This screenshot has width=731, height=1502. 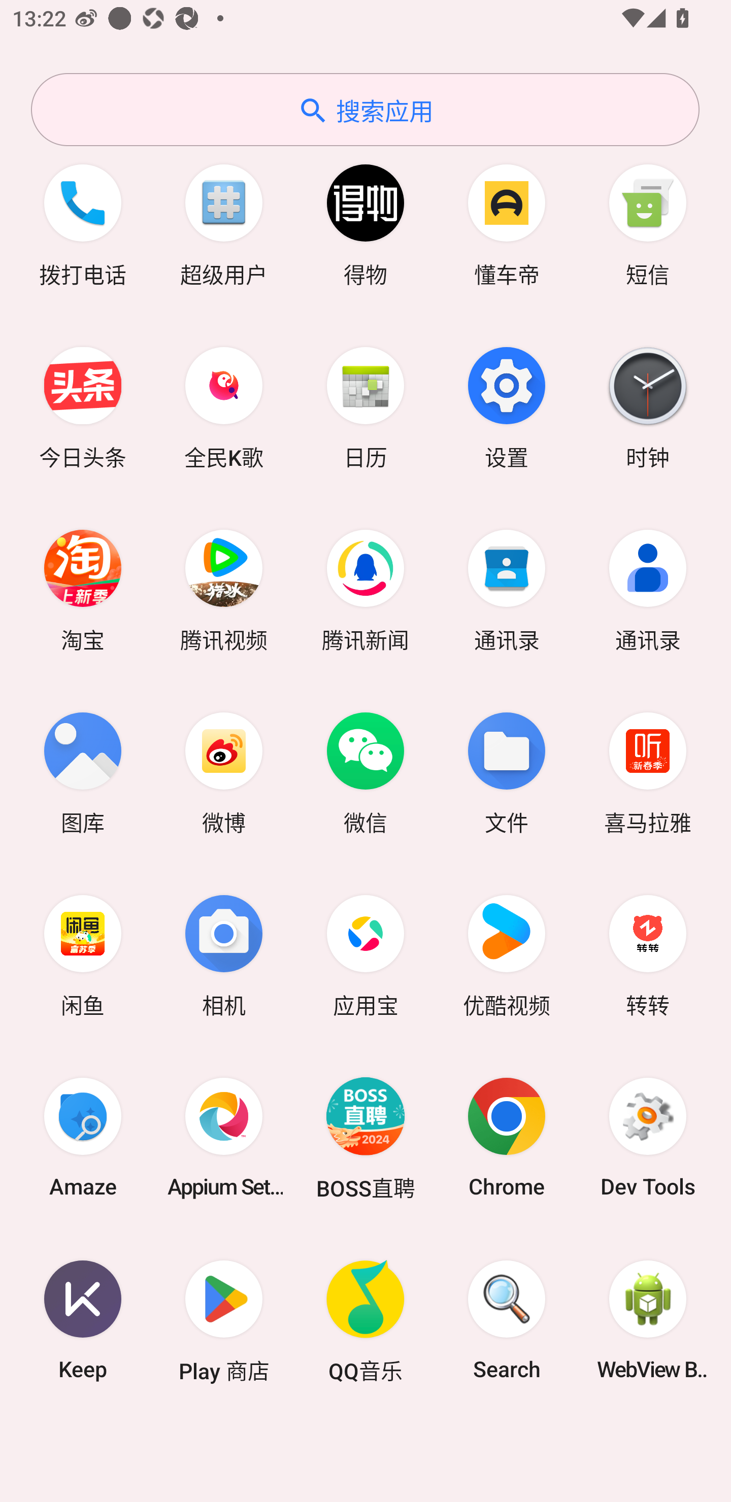 I want to click on 喜马拉雅, so click(x=648, y=771).